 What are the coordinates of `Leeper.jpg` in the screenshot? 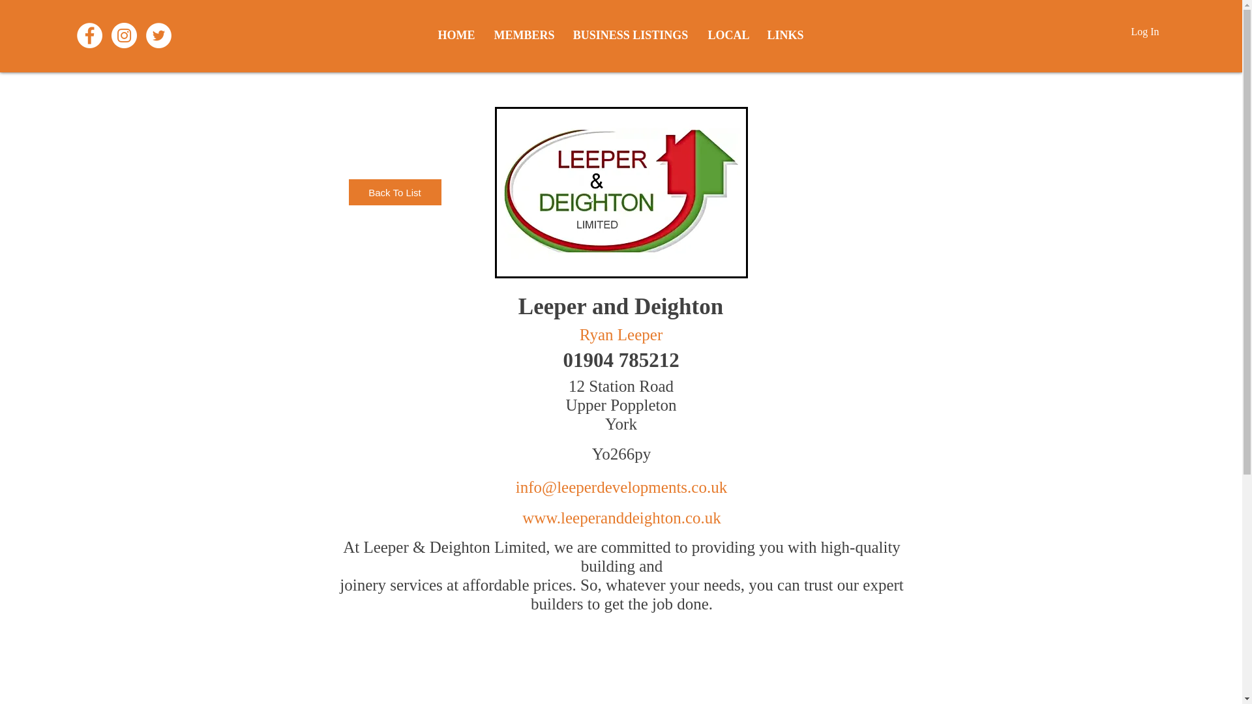 It's located at (621, 192).